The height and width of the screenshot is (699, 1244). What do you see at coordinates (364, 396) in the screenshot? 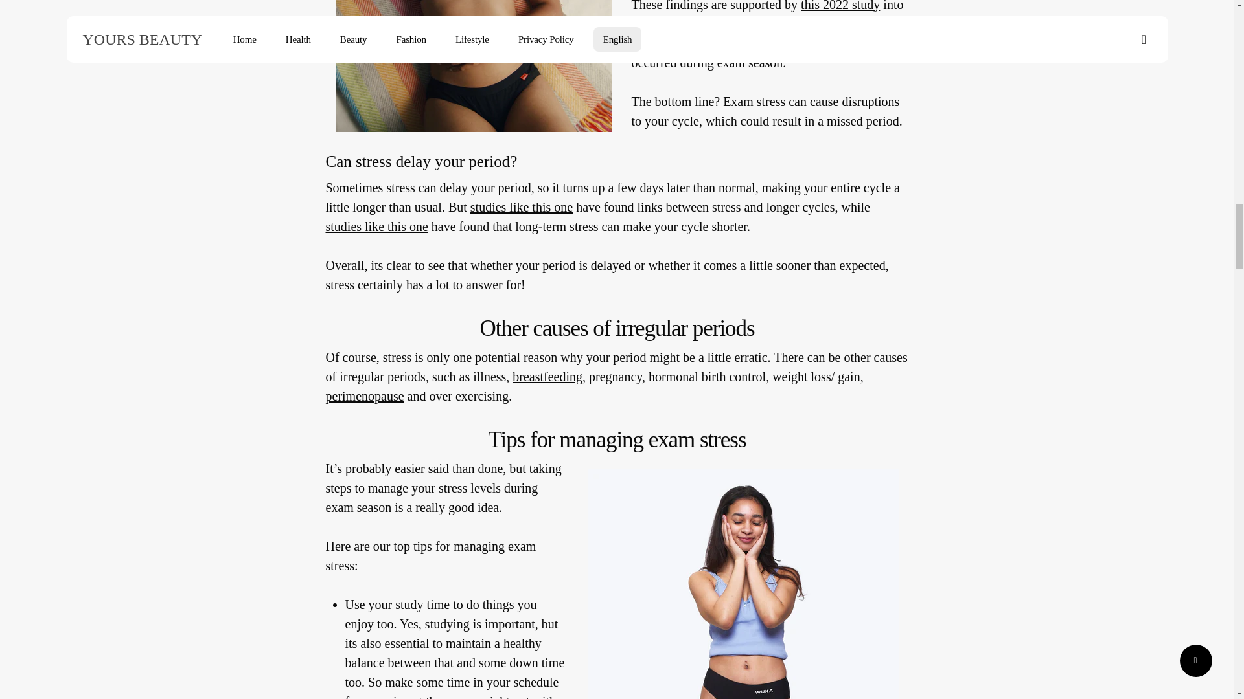
I see `guide to perimenopause` at bounding box center [364, 396].